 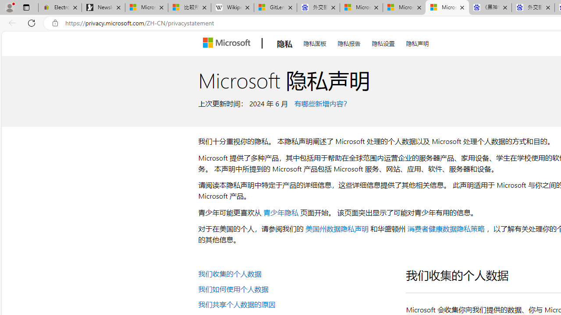 What do you see at coordinates (232, 8) in the screenshot?
I see `Wikipedia` at bounding box center [232, 8].